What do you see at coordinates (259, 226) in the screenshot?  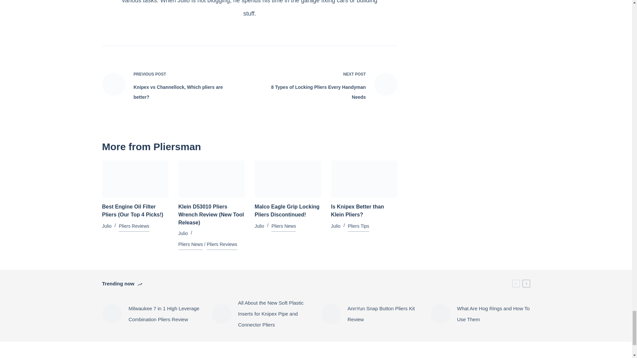 I see `Posts by Julio` at bounding box center [259, 226].